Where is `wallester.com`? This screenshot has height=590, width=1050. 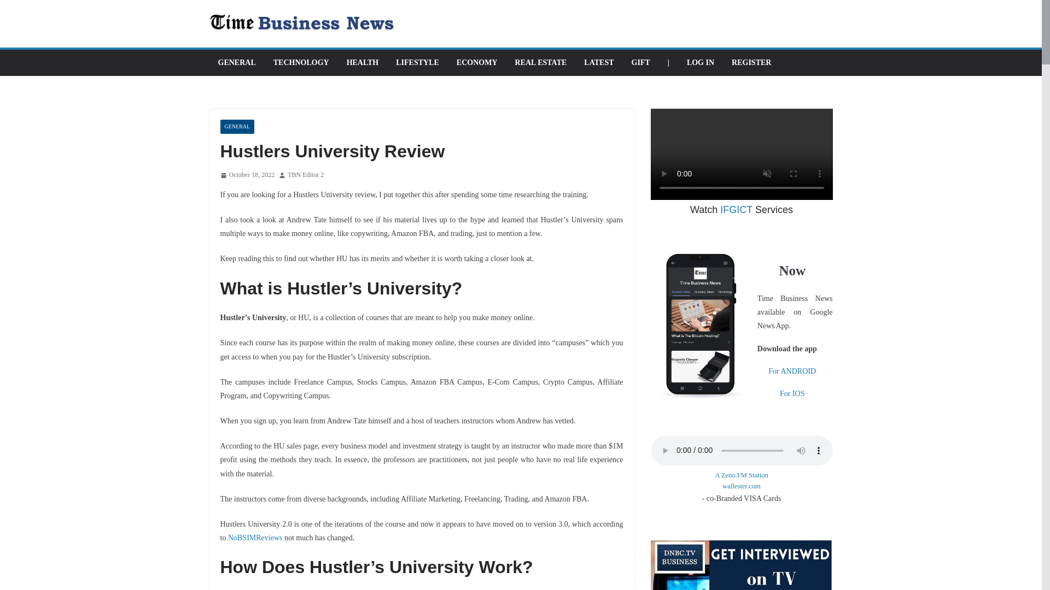
wallester.com is located at coordinates (742, 486).